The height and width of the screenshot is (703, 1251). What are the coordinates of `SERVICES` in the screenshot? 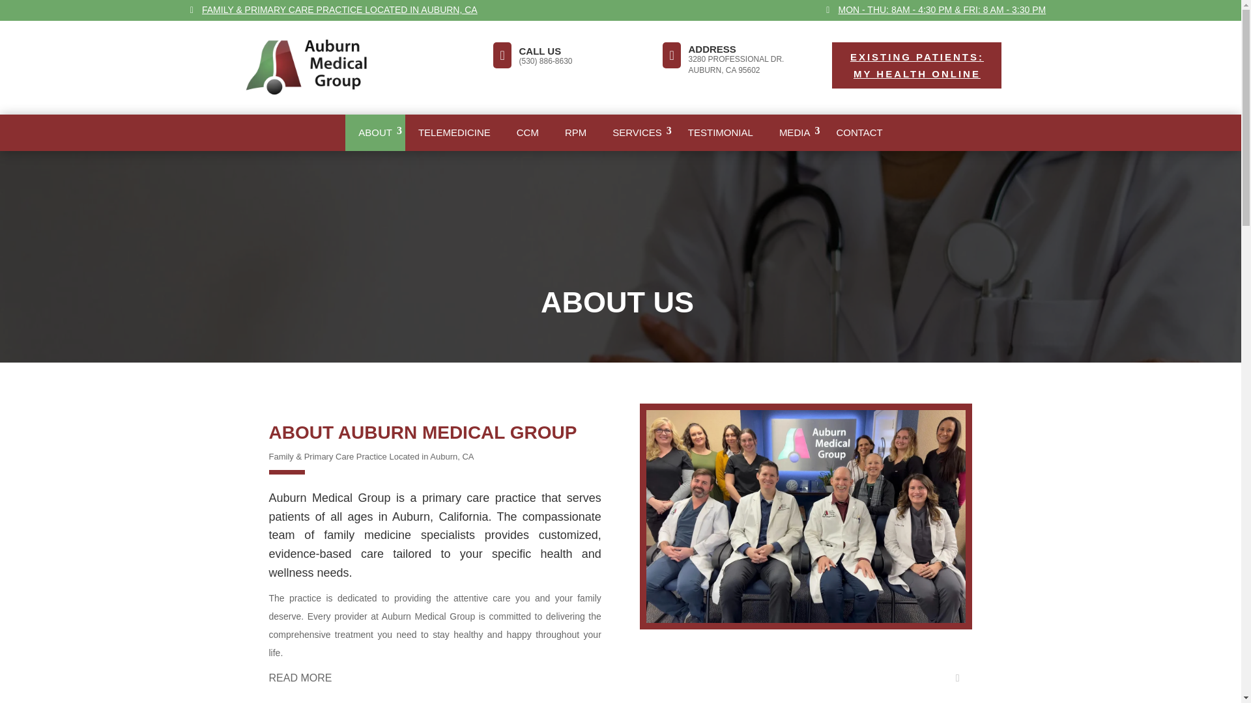 It's located at (637, 133).